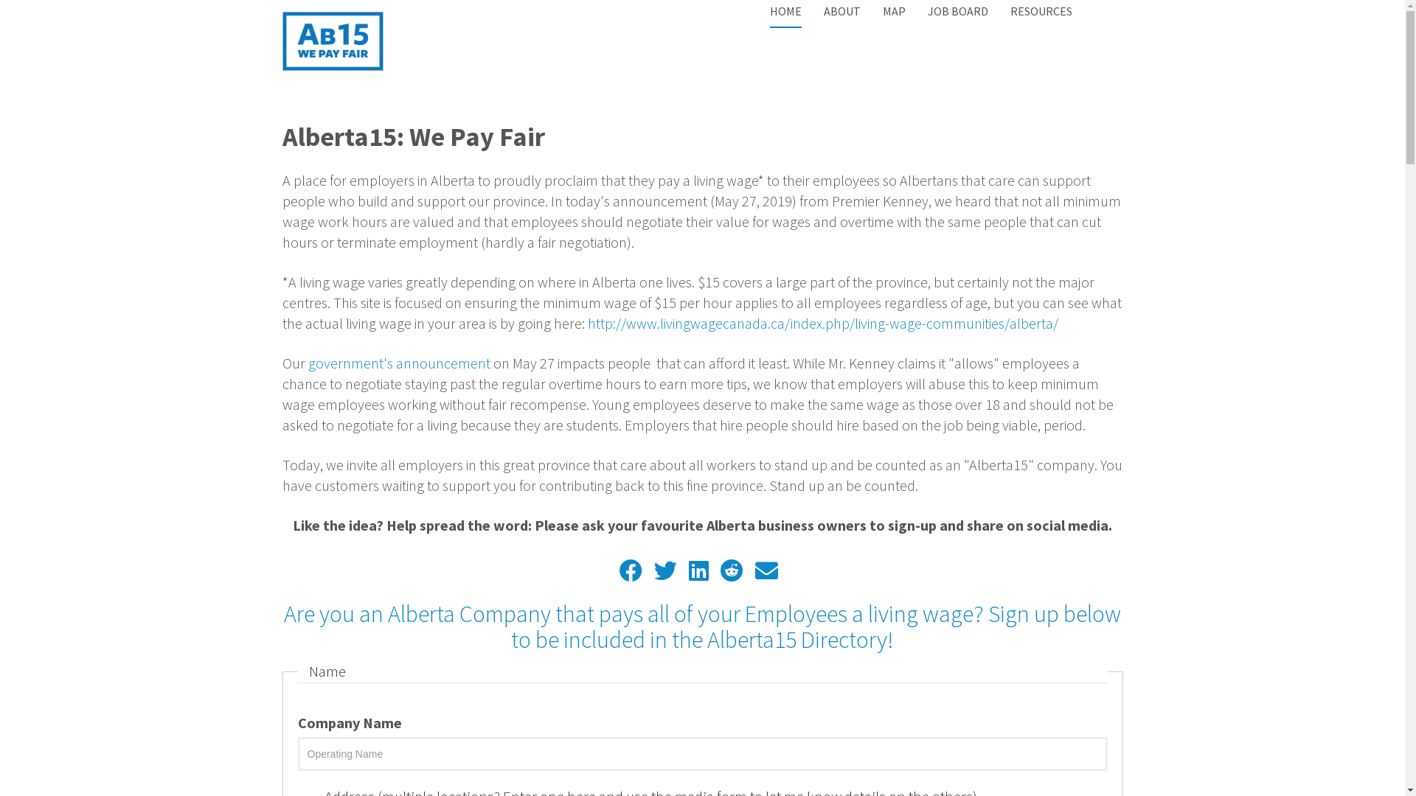 The height and width of the screenshot is (796, 1416). Describe the element at coordinates (894, 11) in the screenshot. I see `MAP` at that location.